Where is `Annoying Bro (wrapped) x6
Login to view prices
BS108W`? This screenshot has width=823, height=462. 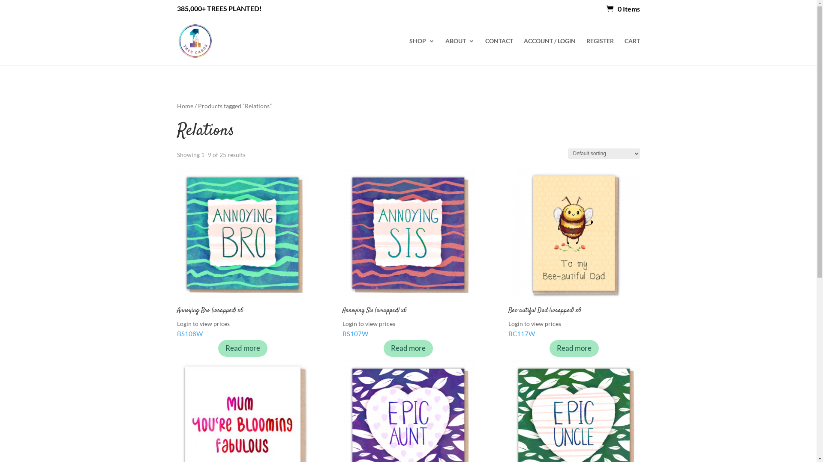 Annoying Bro (wrapped) x6
Login to view prices
BS108W is located at coordinates (242, 253).